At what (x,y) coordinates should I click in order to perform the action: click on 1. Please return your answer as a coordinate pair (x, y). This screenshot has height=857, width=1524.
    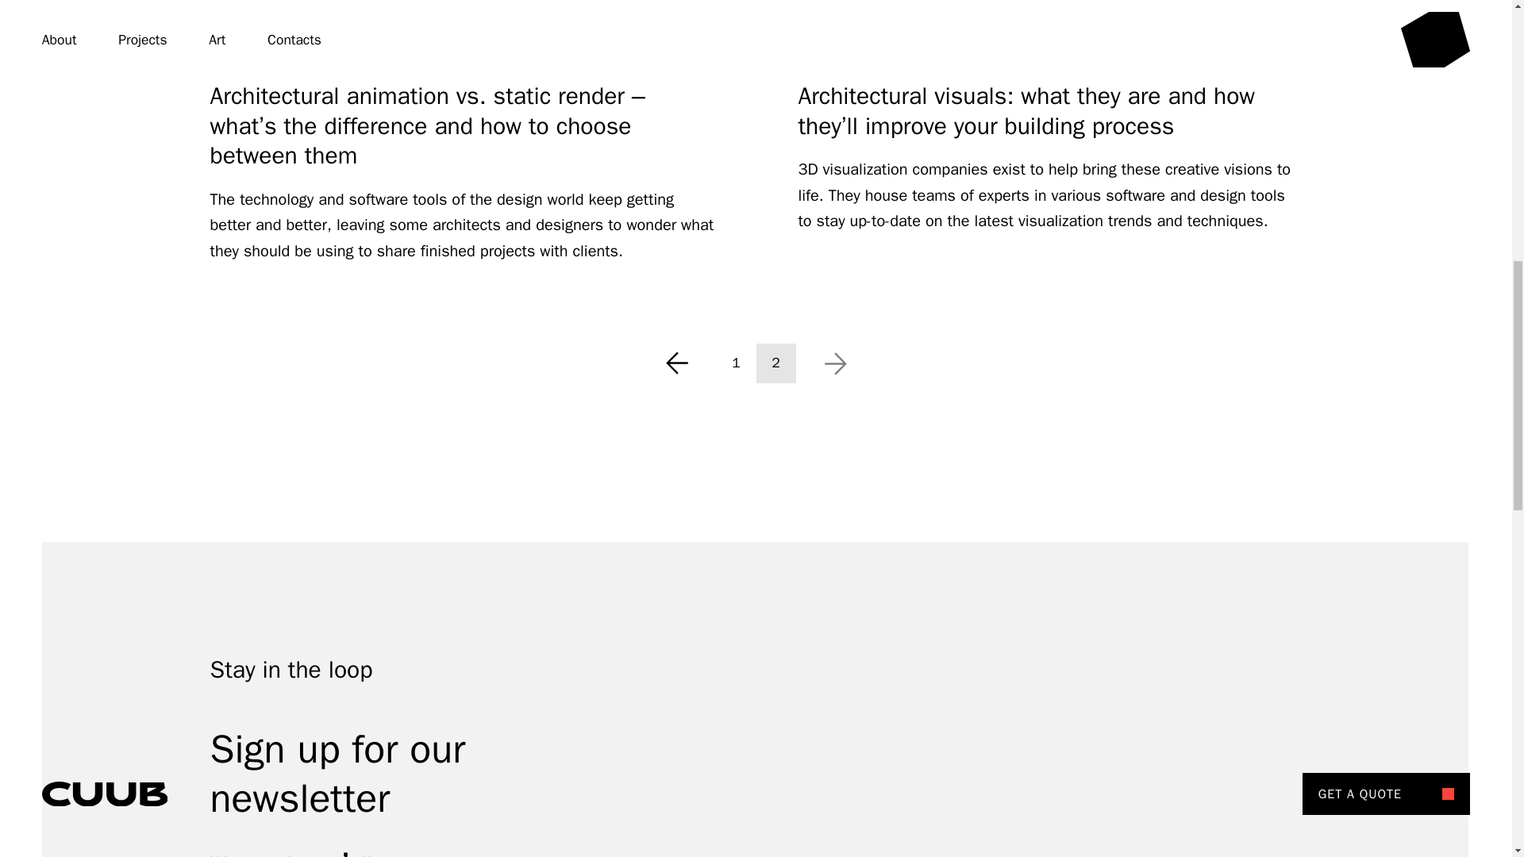
    Looking at the image, I should click on (736, 363).